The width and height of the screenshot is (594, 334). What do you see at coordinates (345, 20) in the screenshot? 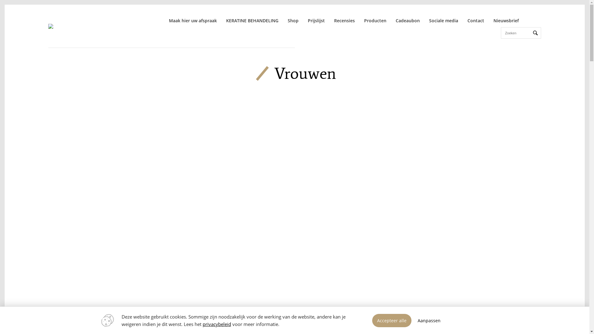
I see `Recensies` at bounding box center [345, 20].